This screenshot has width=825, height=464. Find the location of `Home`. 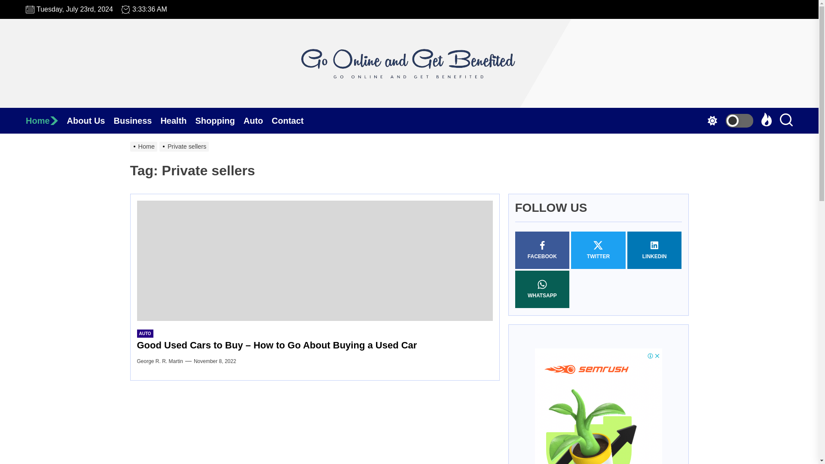

Home is located at coordinates (46, 120).